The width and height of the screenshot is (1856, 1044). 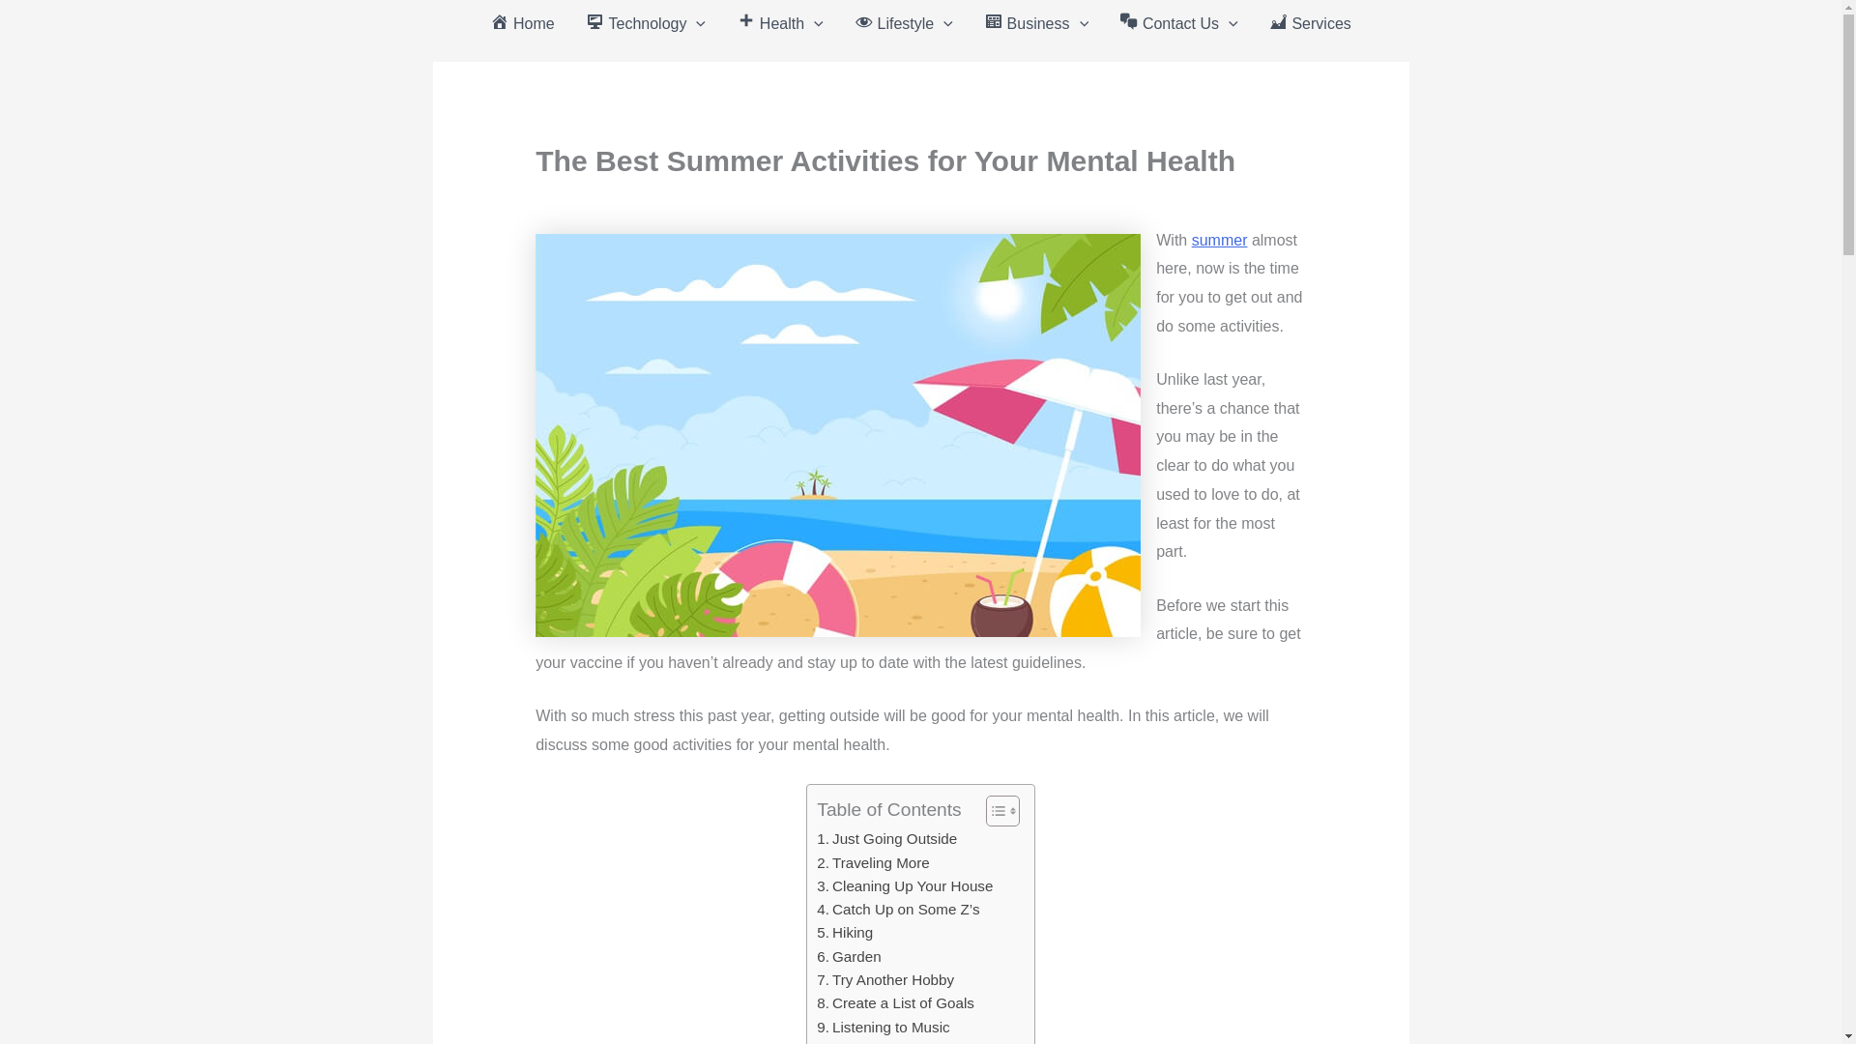 What do you see at coordinates (872, 863) in the screenshot?
I see `Traveling More` at bounding box center [872, 863].